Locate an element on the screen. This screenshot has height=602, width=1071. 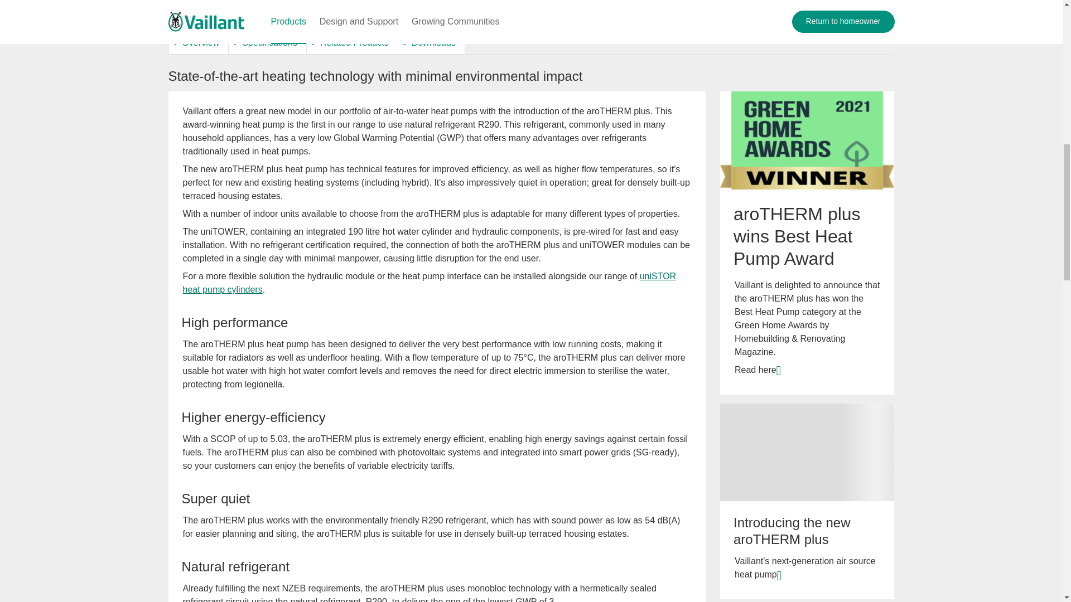
See related products is located at coordinates (353, 42).